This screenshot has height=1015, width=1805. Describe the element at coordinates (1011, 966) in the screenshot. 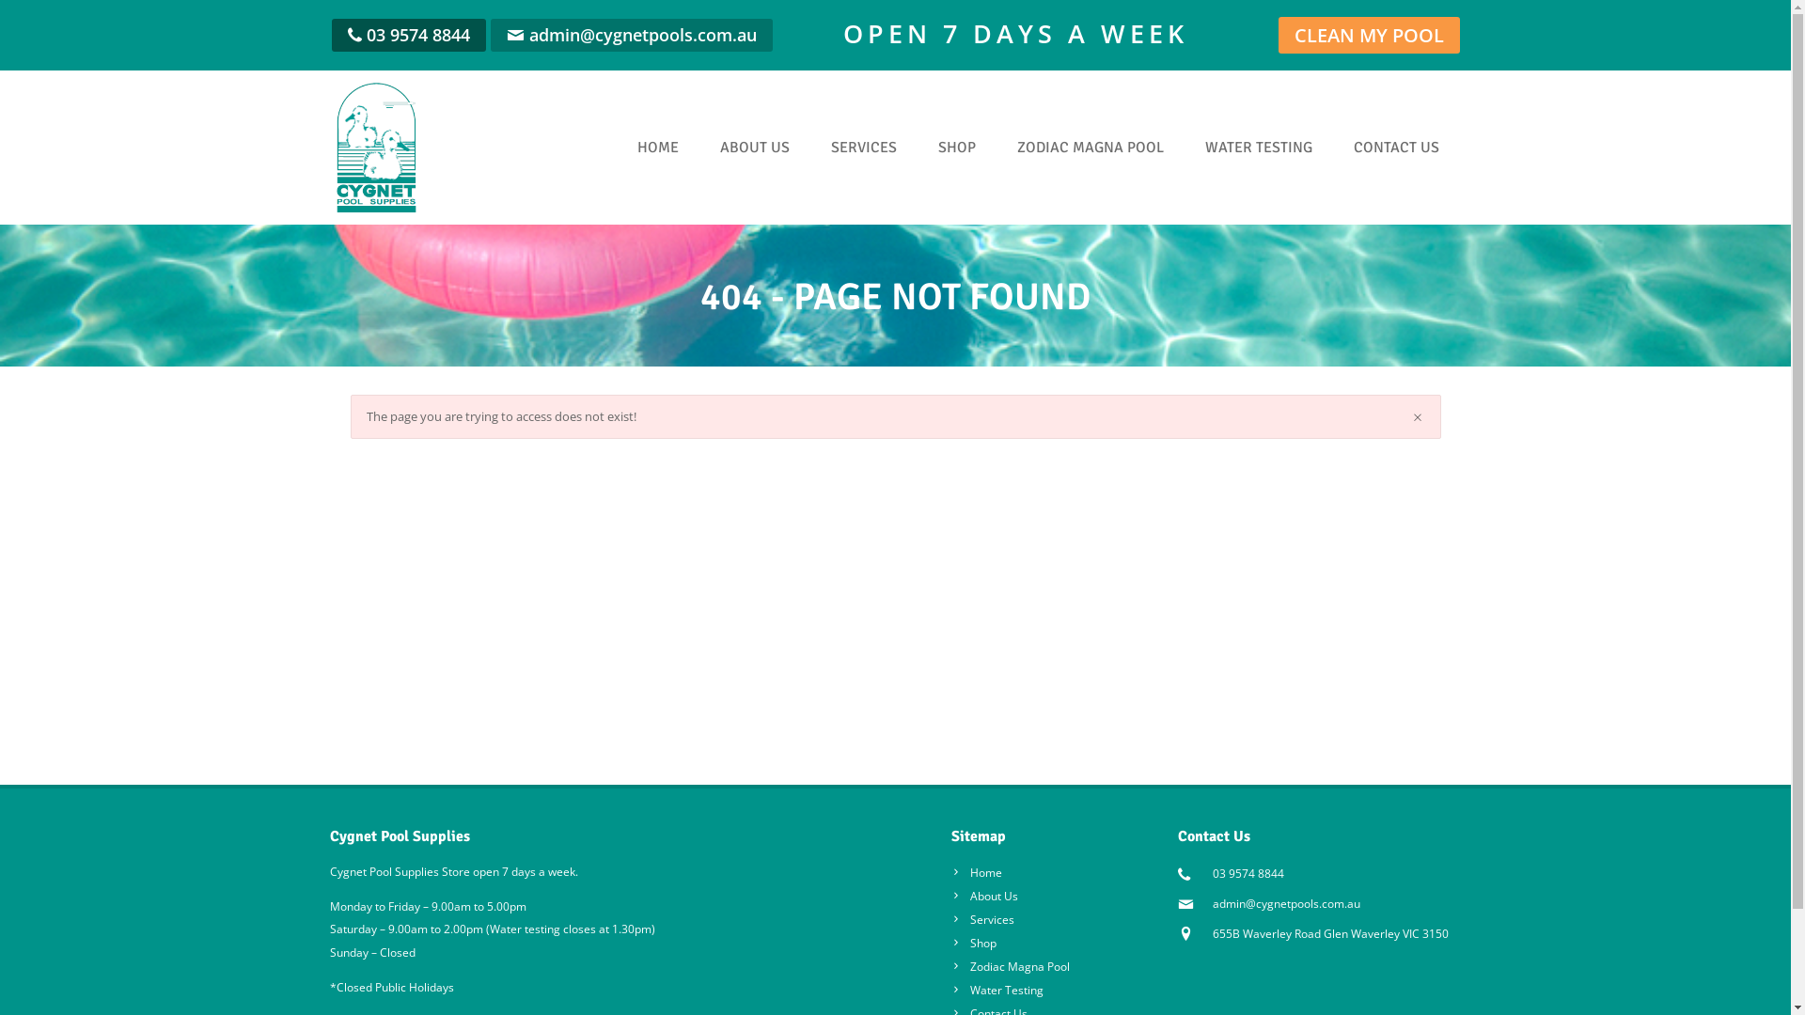

I see `Zodiac Magna Pool` at that location.